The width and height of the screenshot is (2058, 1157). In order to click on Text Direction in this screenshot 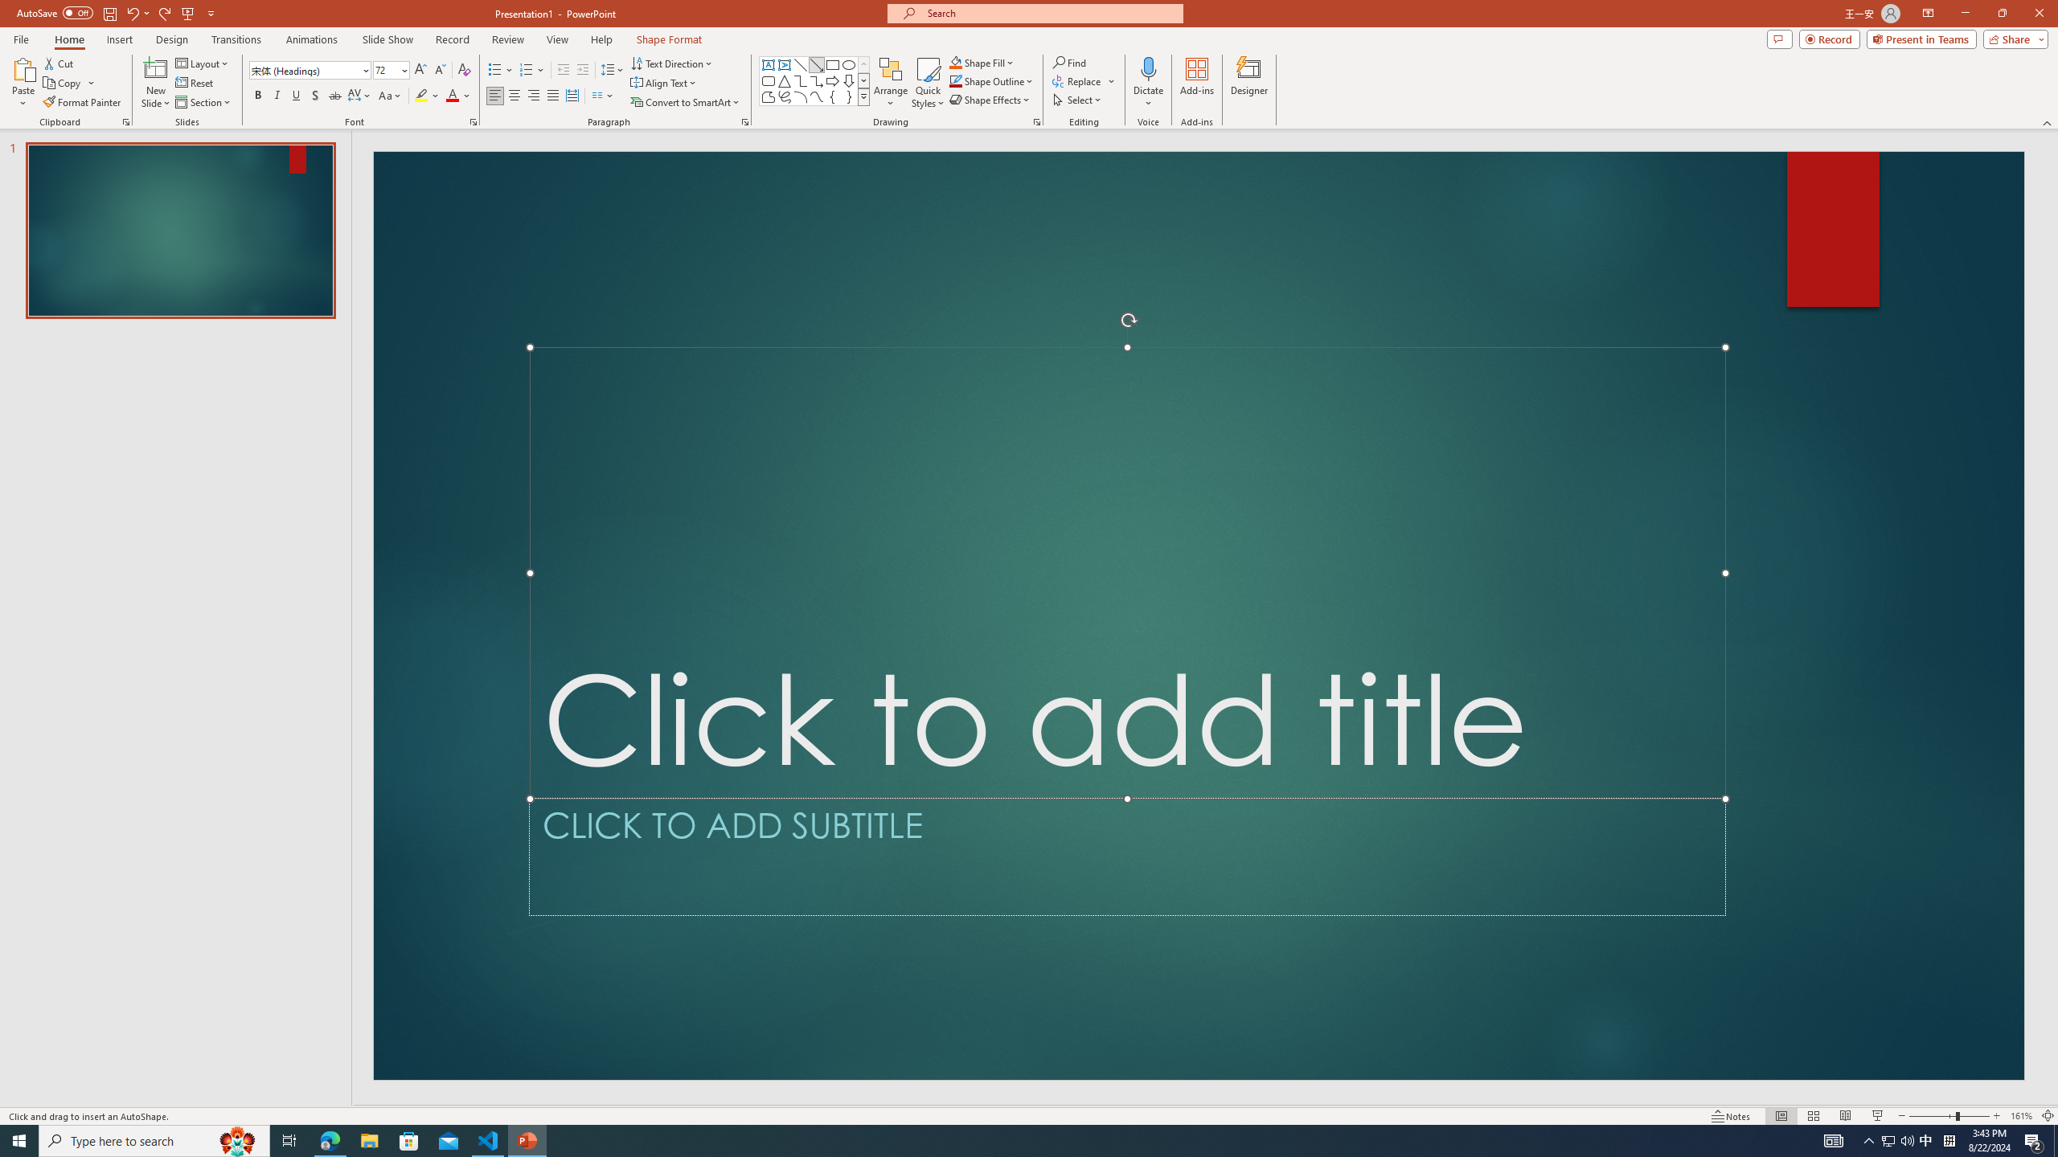, I will do `click(672, 63)`.